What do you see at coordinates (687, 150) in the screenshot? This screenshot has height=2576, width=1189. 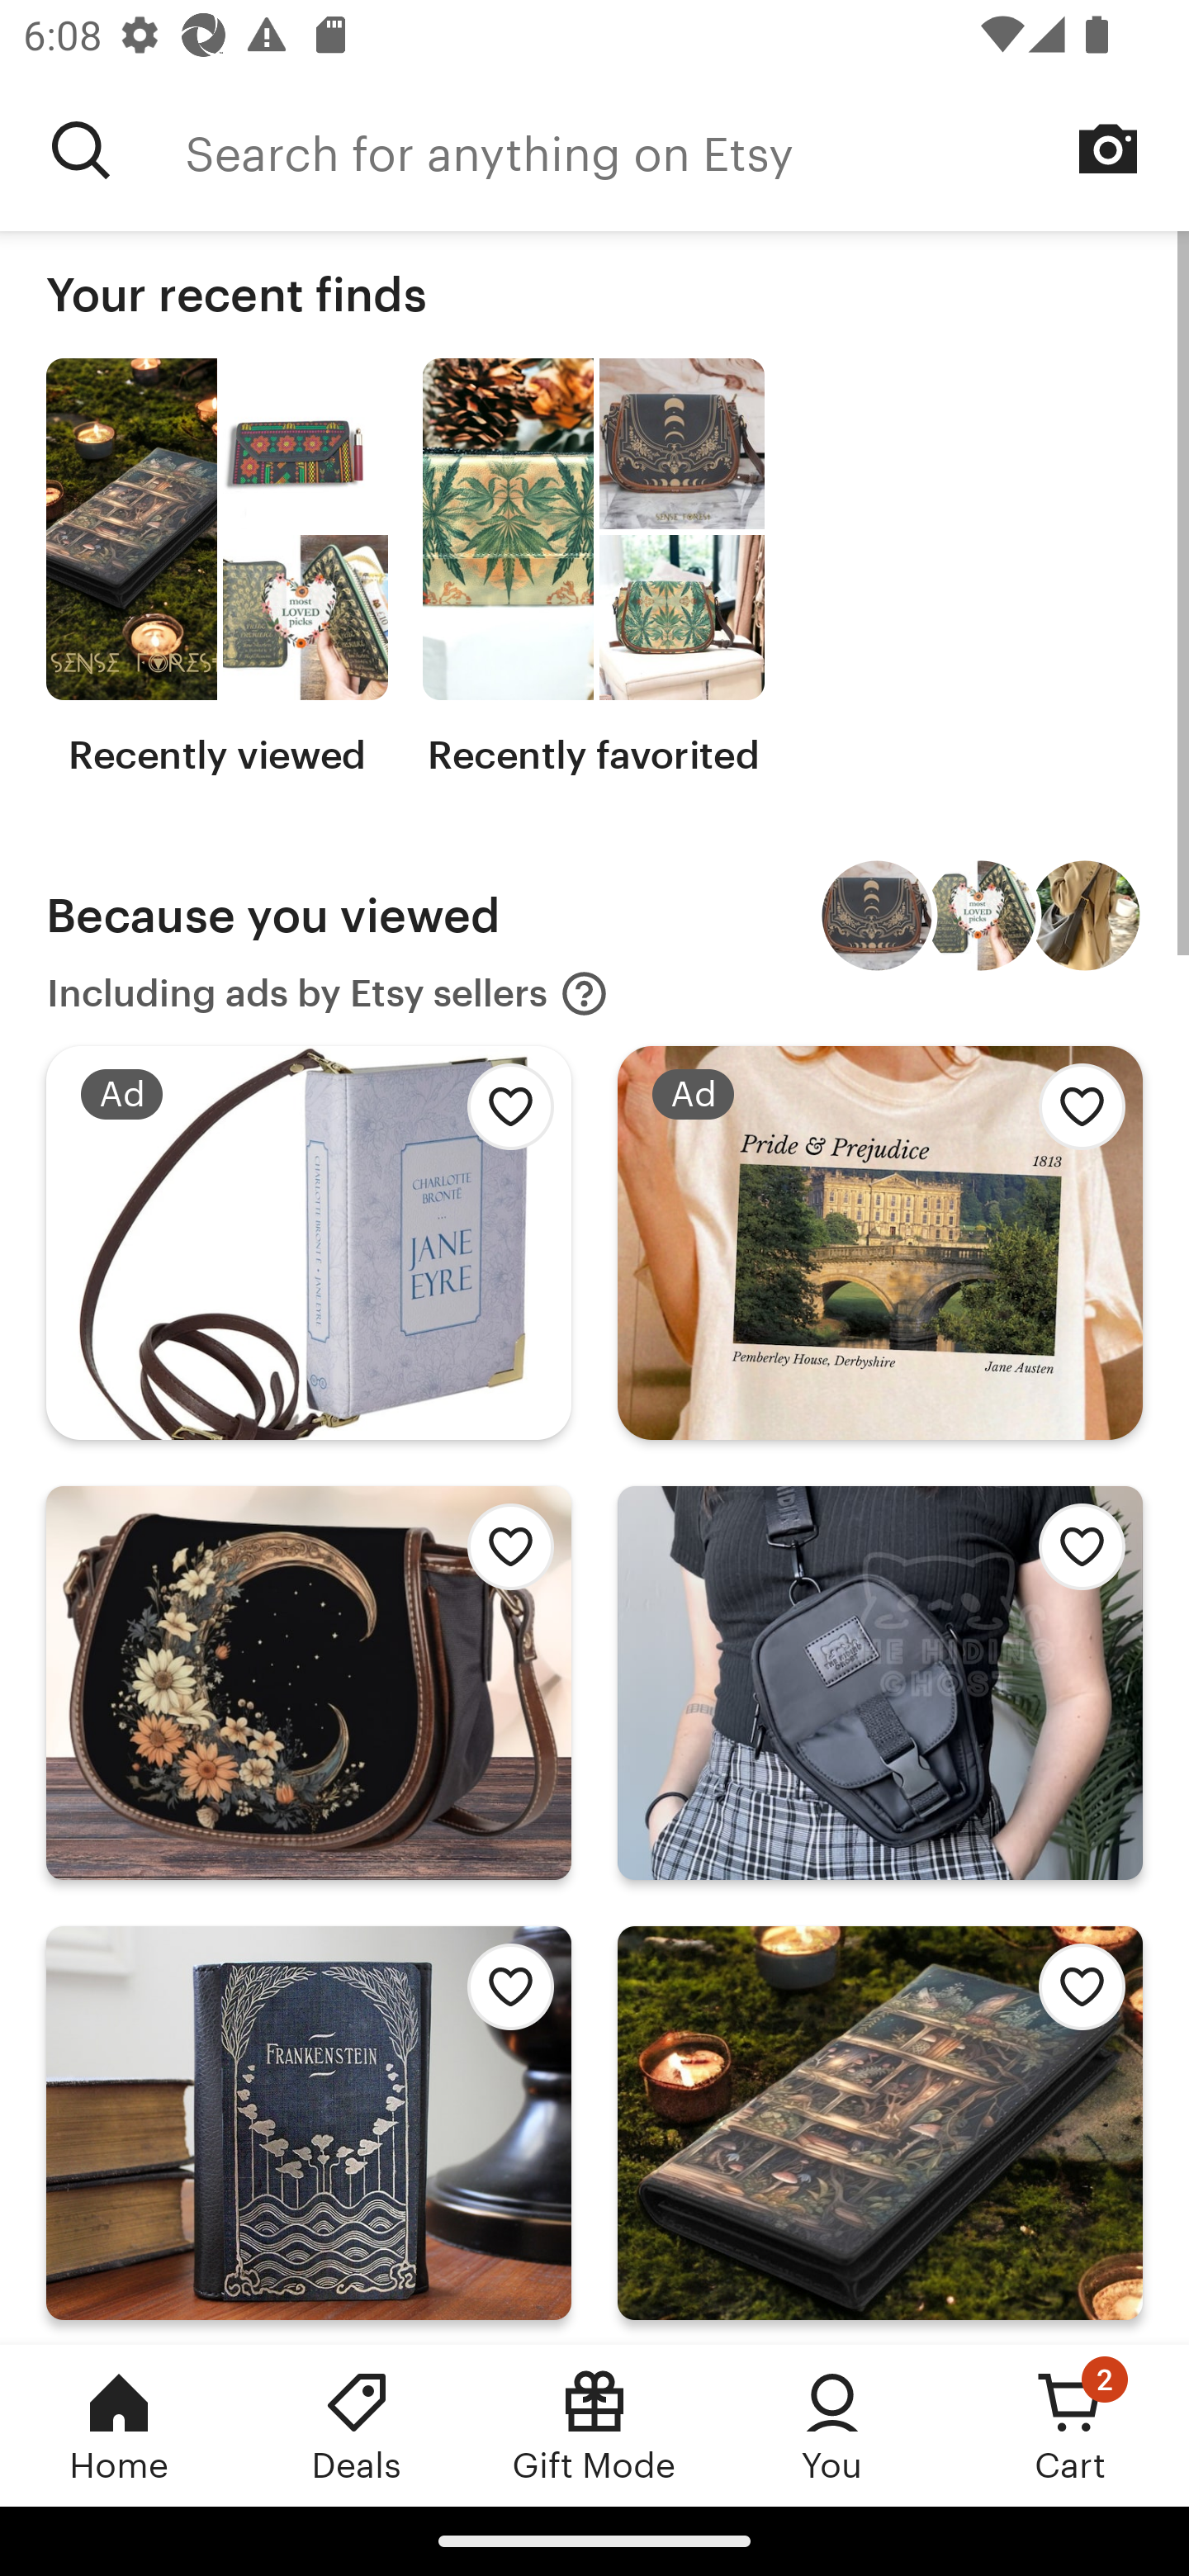 I see `Search for anything on Etsy` at bounding box center [687, 150].